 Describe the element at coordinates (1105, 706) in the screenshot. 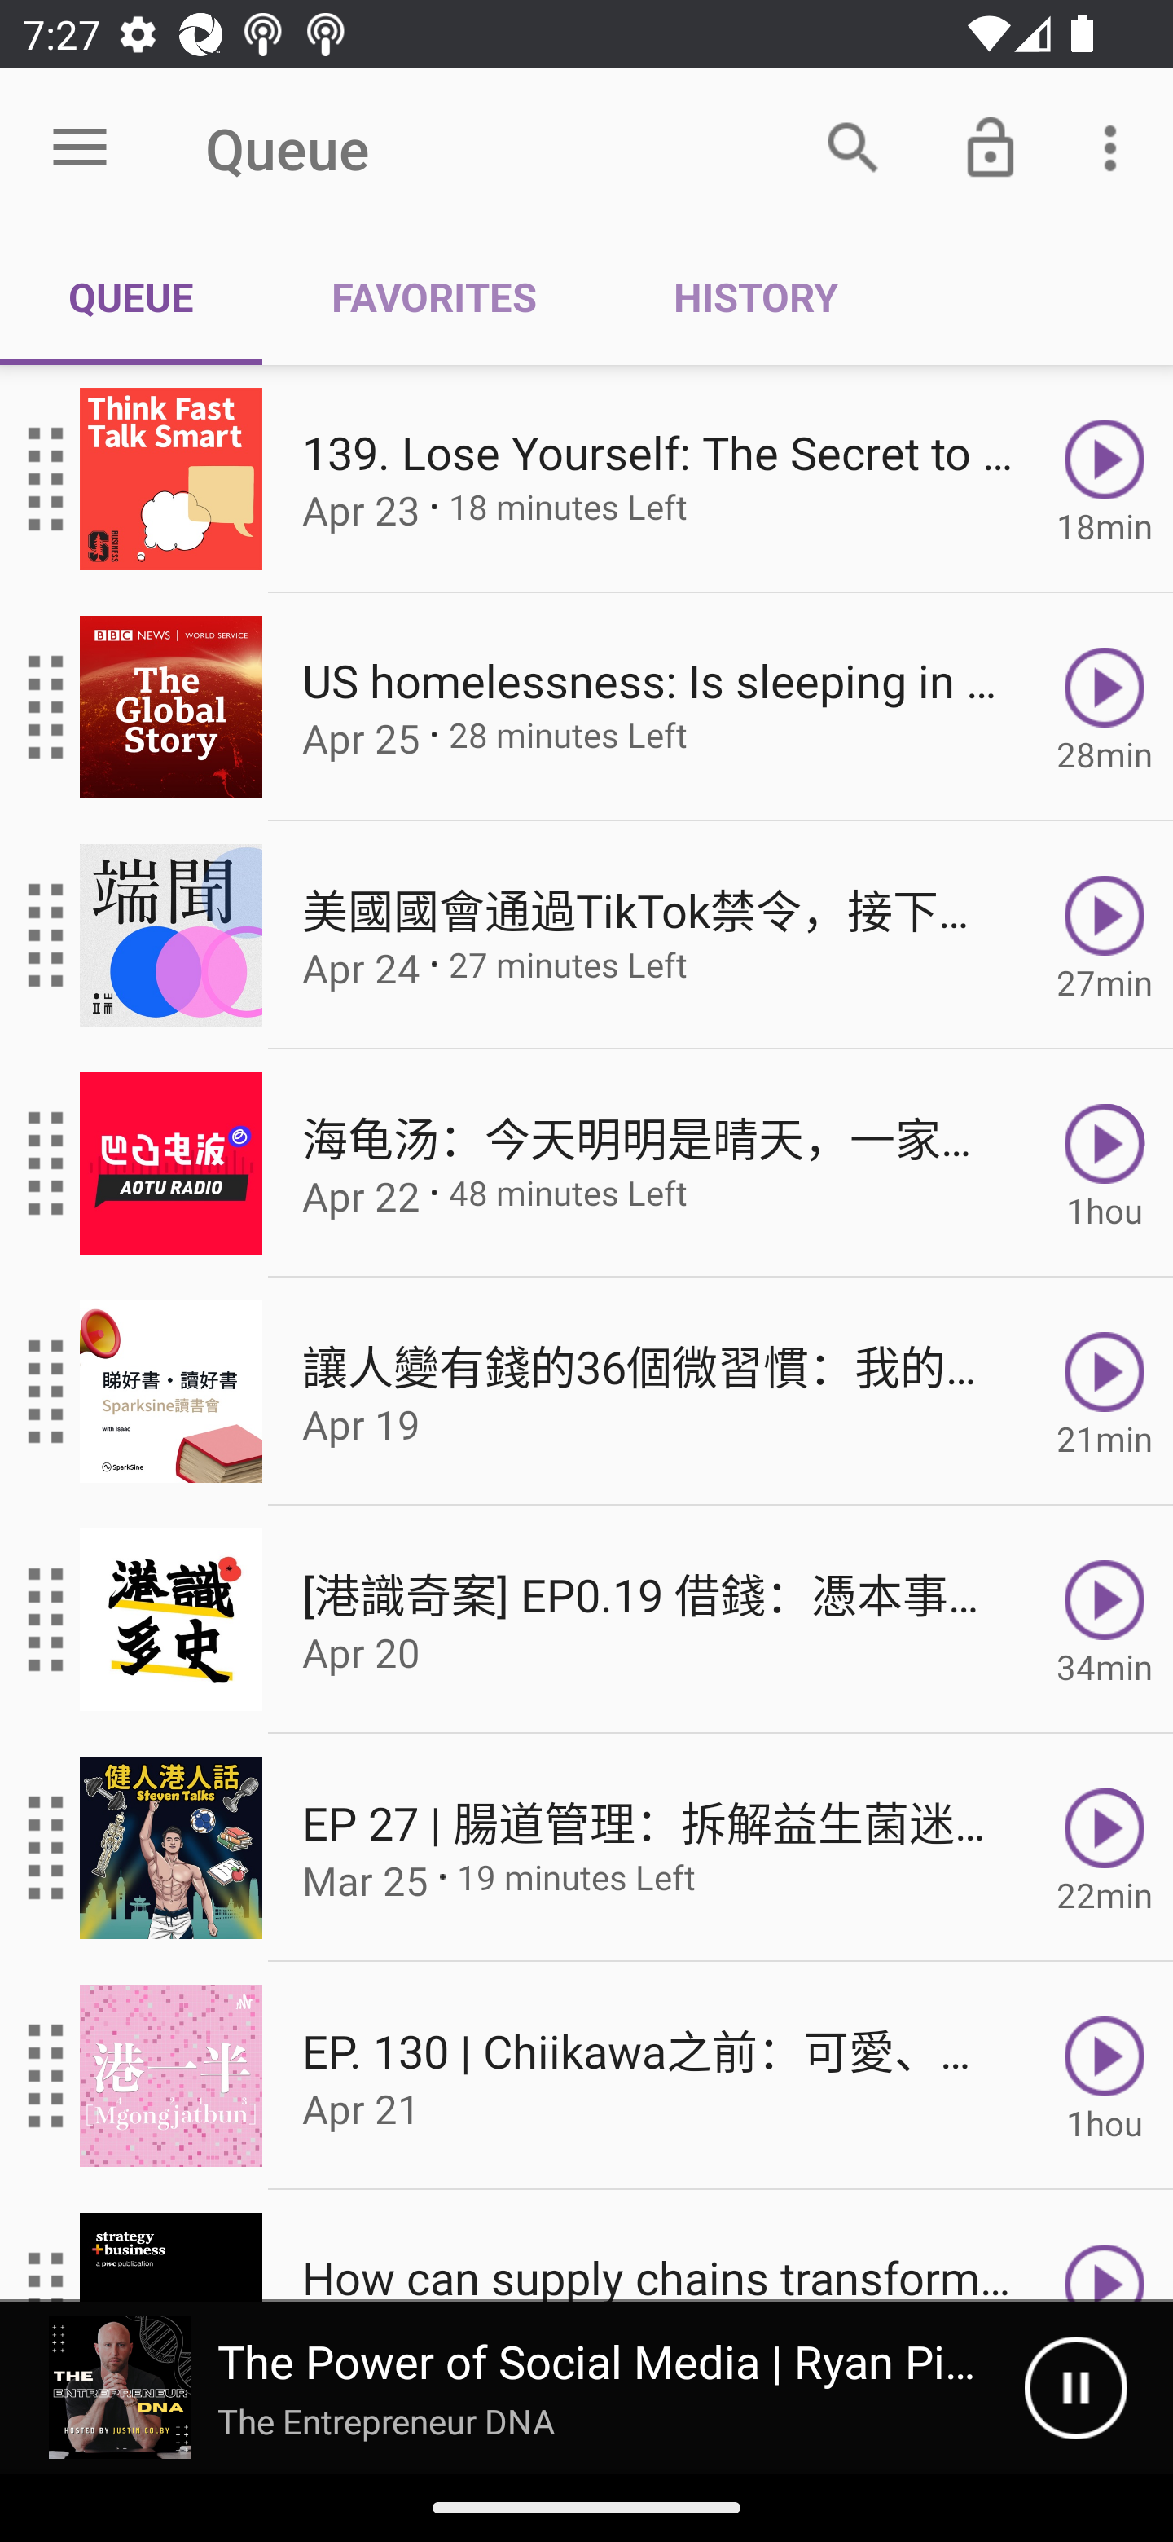

I see `Play 28min` at that location.